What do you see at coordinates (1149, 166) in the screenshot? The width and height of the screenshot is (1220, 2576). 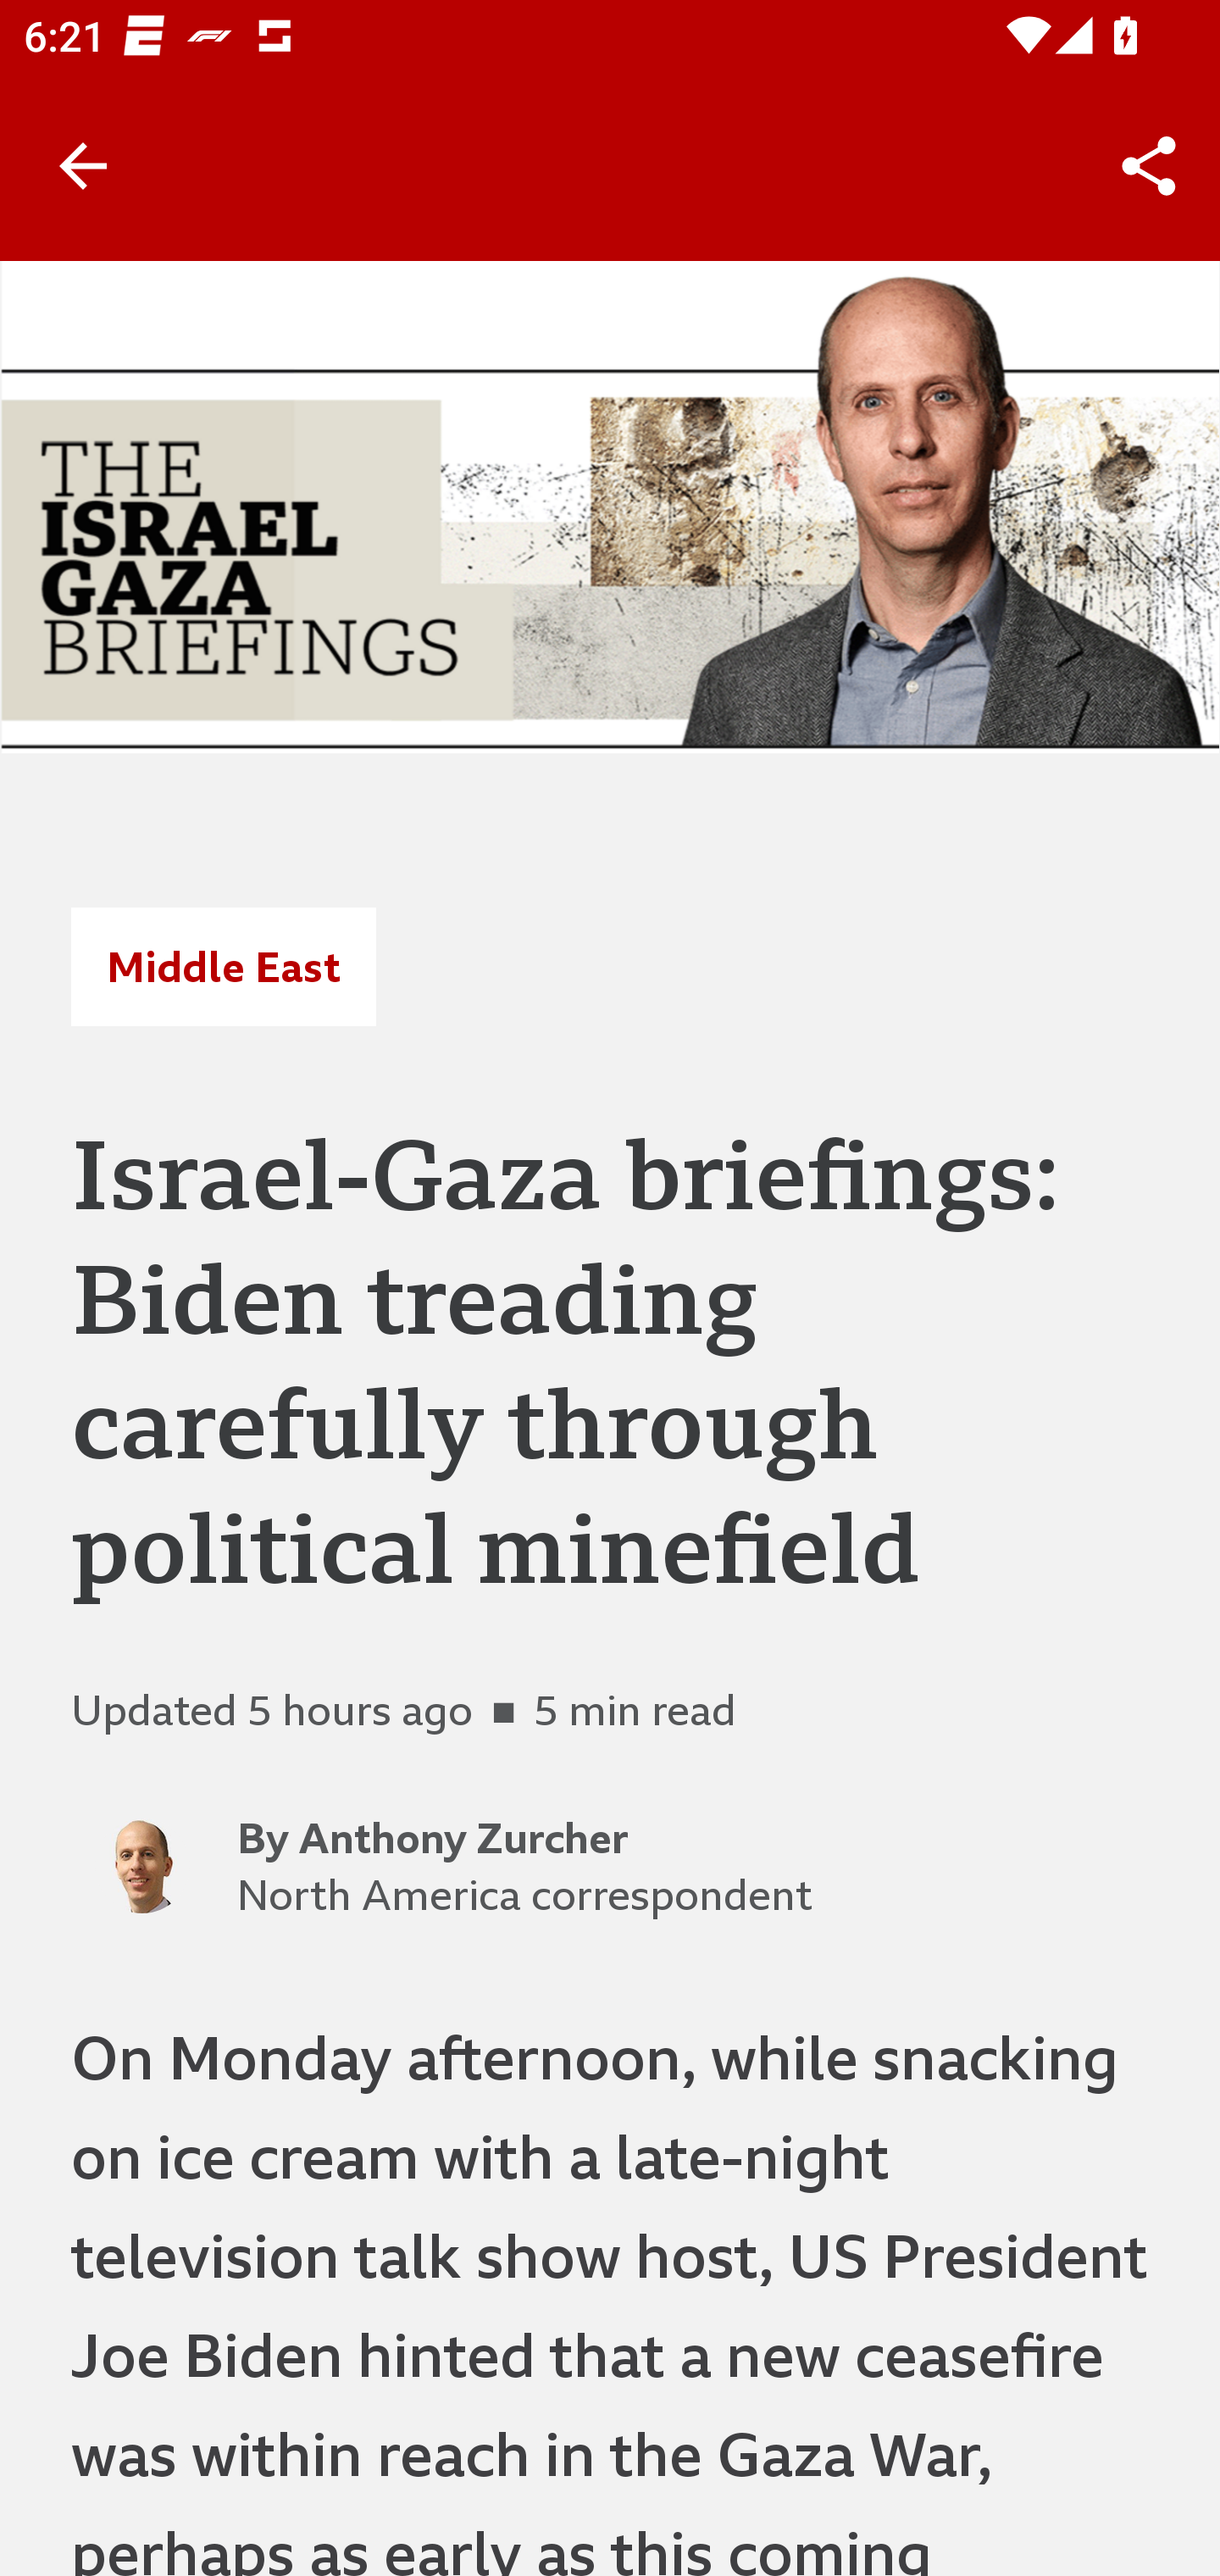 I see `Share` at bounding box center [1149, 166].